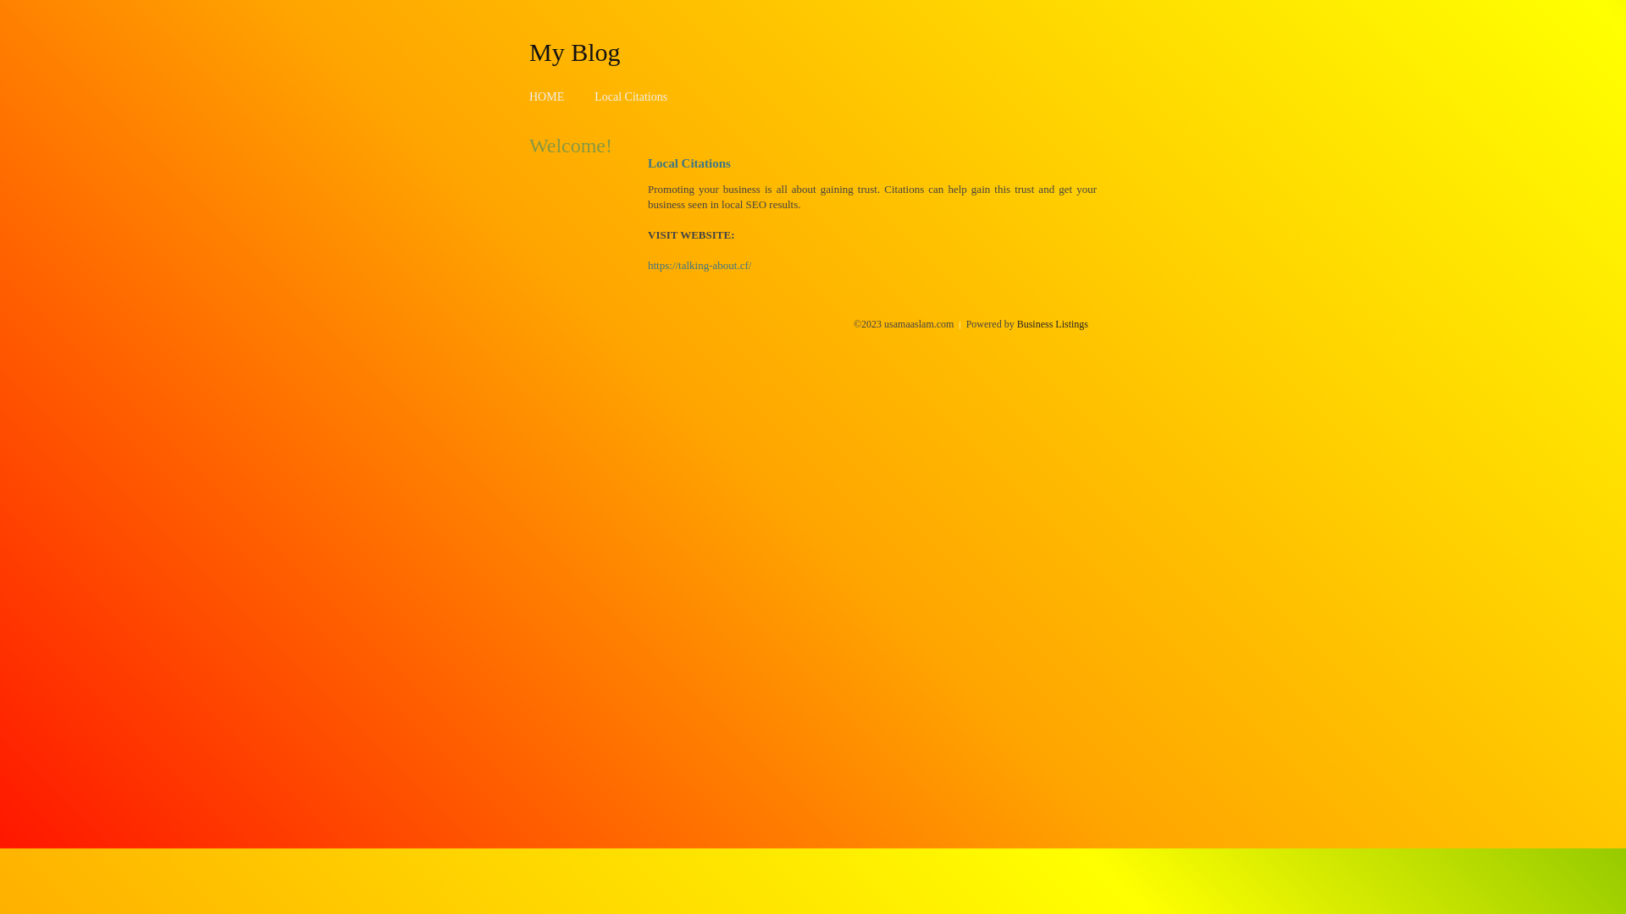  Describe the element at coordinates (631, 96) in the screenshot. I see `Local Citations` at that location.